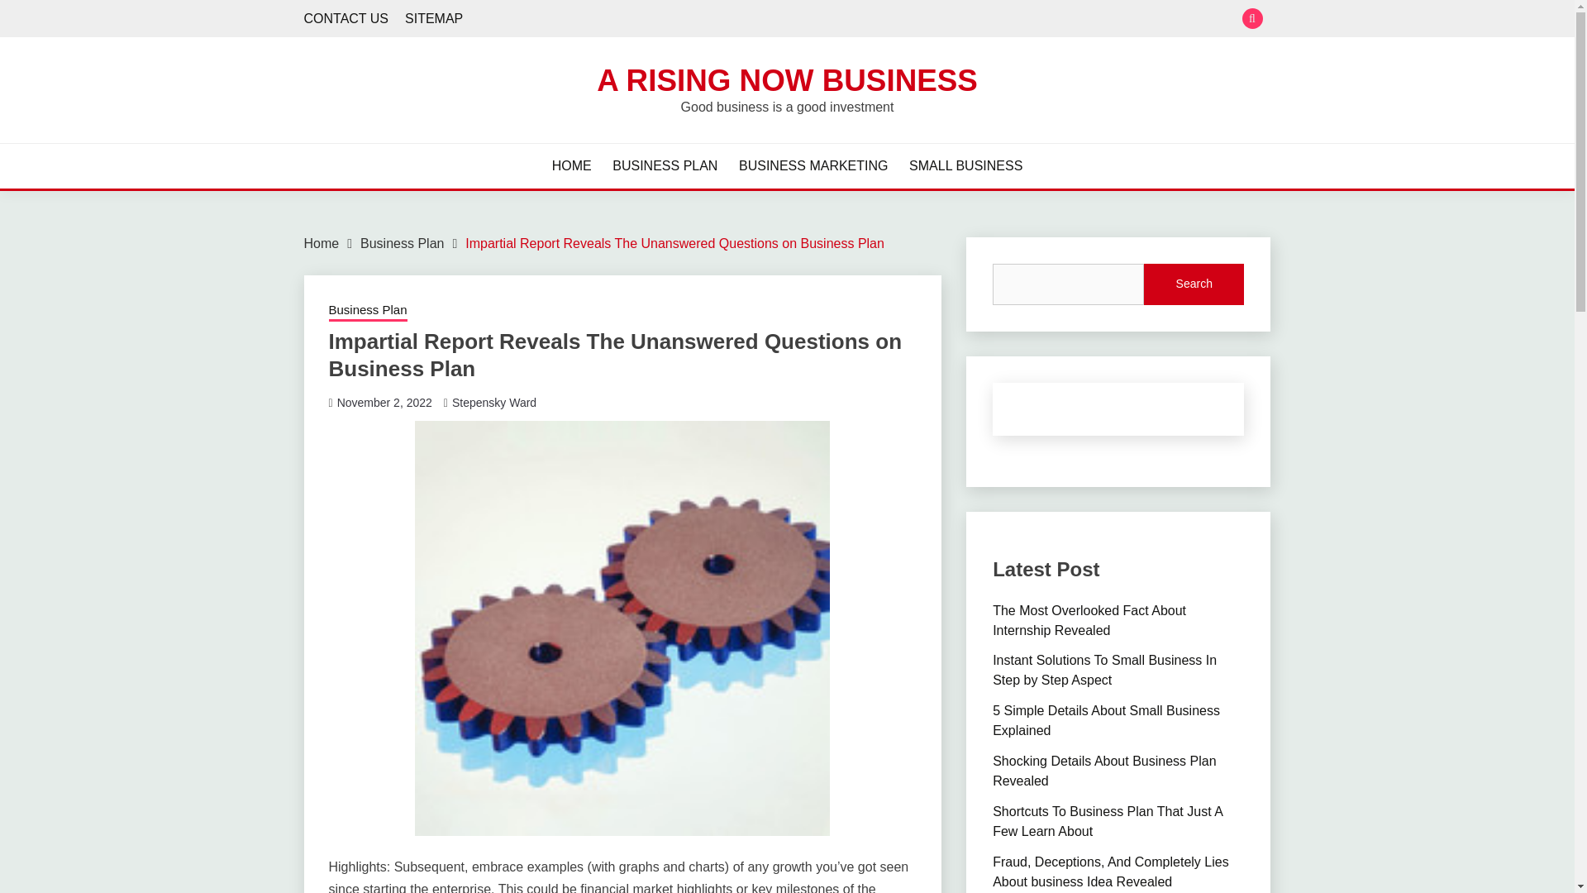 The width and height of the screenshot is (1587, 893). I want to click on Home, so click(322, 243).